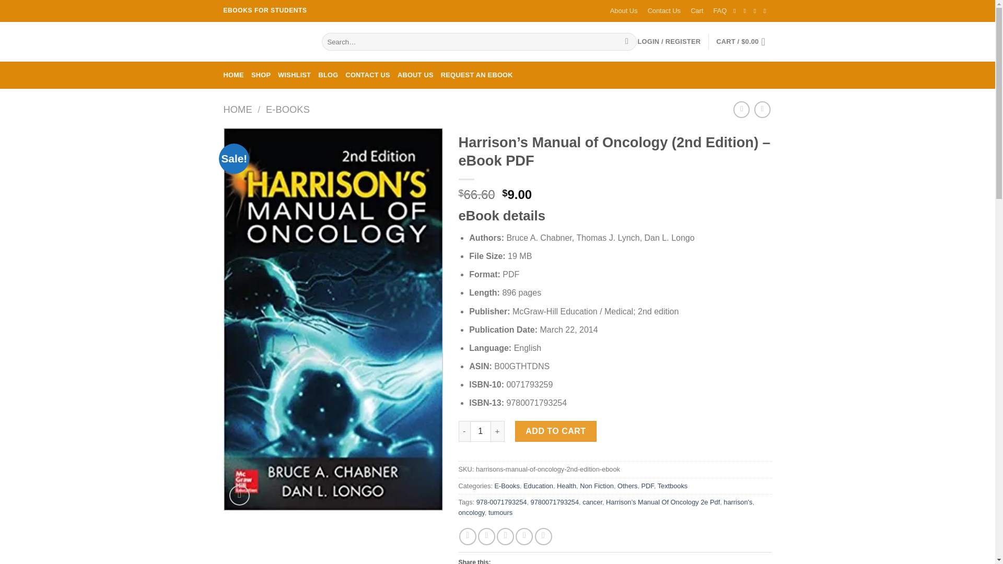 The image size is (1003, 564). I want to click on Qty, so click(481, 431).